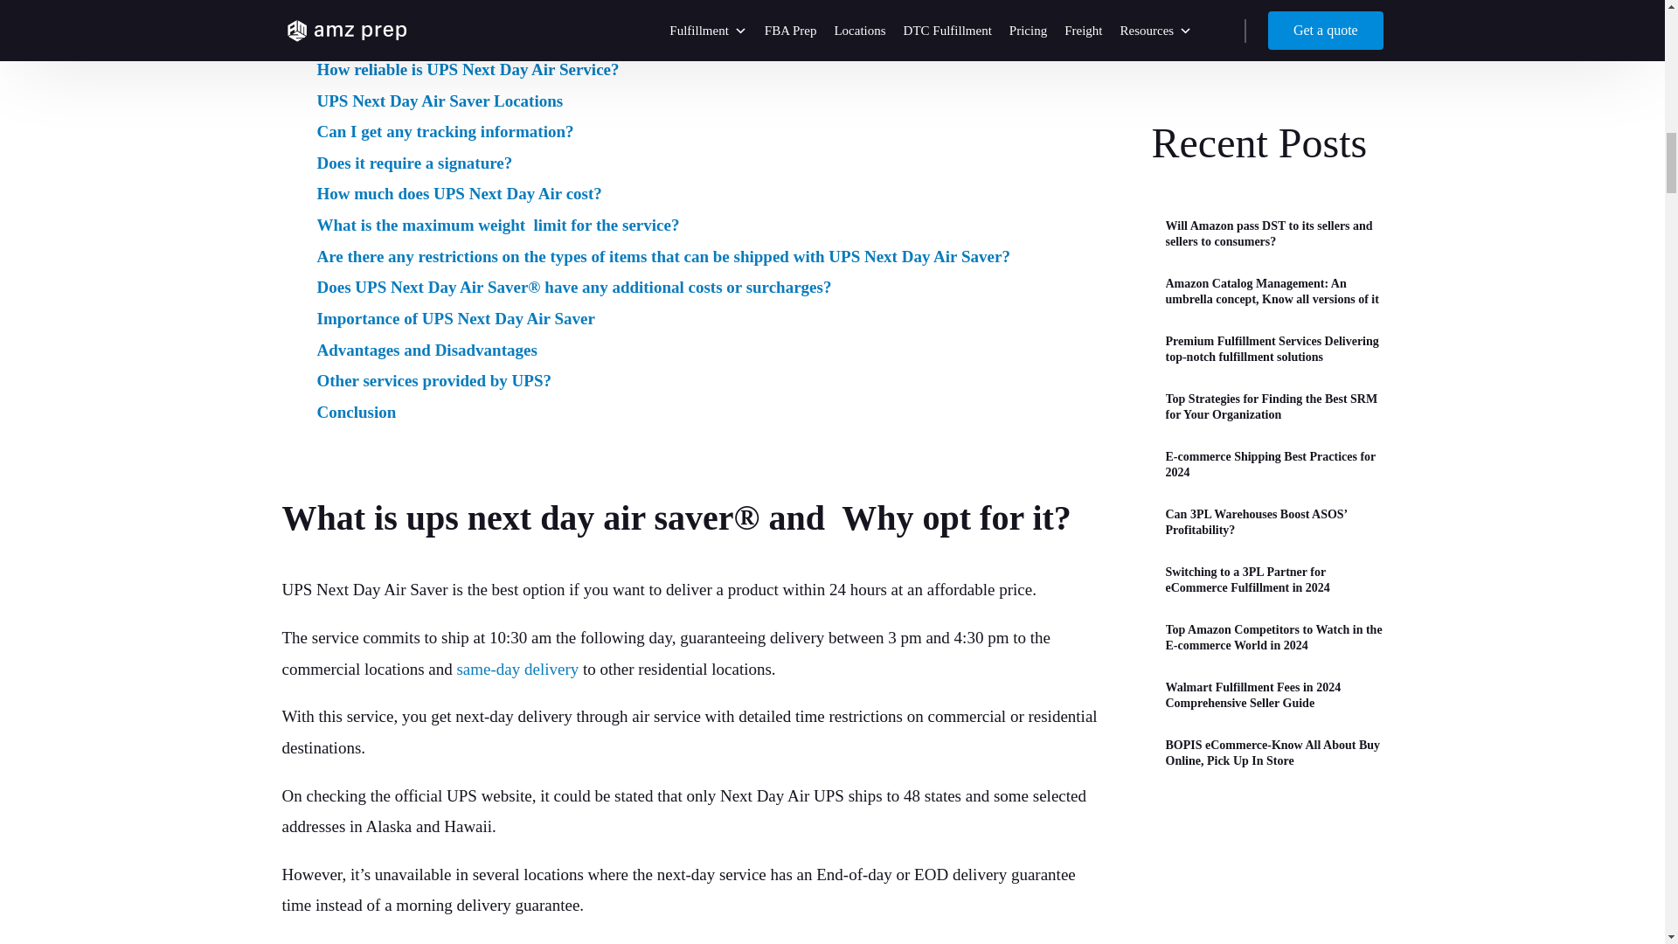  I want to click on What is the maximum weight  limit for the service?, so click(498, 225).